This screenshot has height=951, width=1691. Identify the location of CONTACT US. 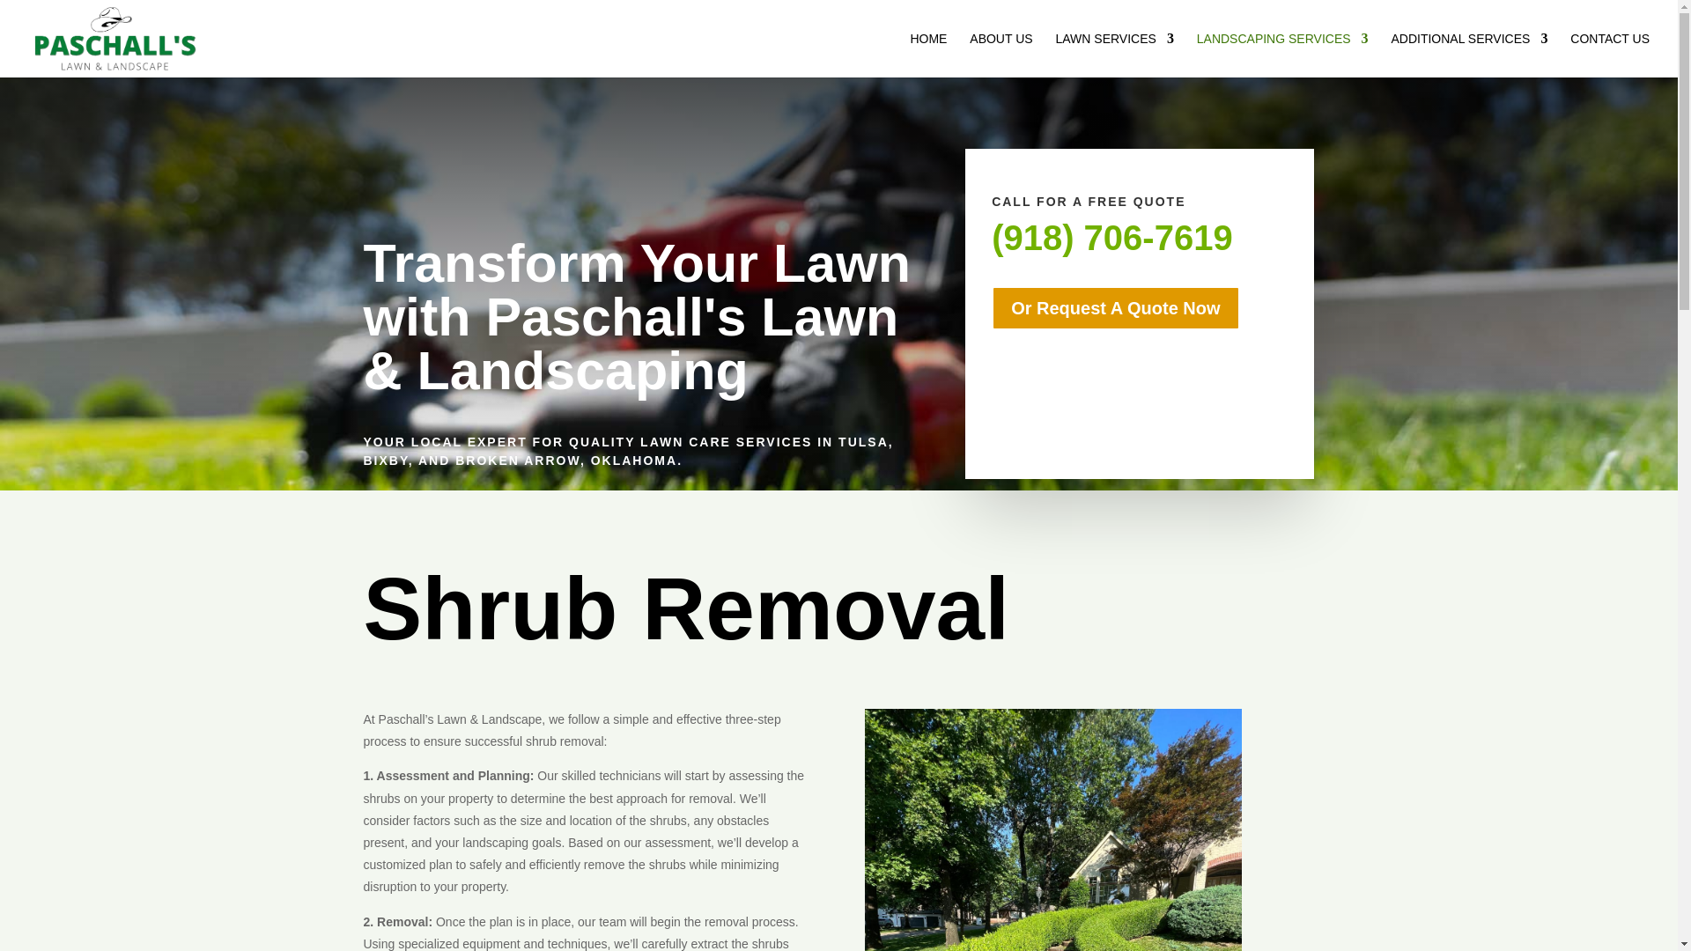
(1610, 55).